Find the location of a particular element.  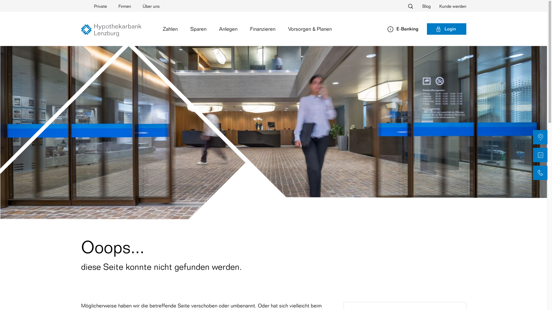

Login is located at coordinates (447, 29).